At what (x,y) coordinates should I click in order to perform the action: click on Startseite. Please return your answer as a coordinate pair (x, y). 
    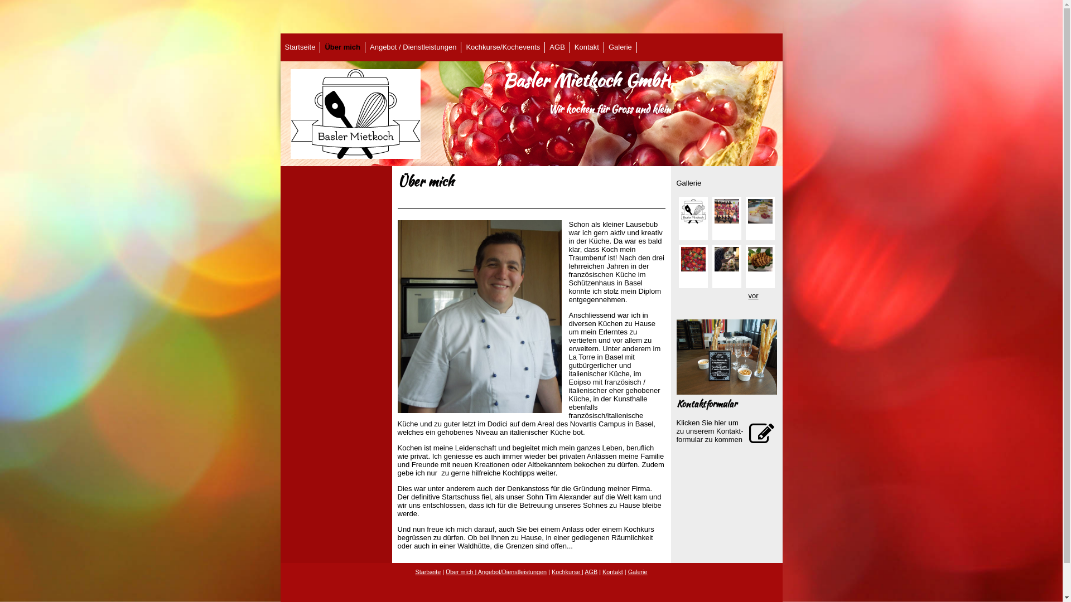
    Looking at the image, I should click on (300, 47).